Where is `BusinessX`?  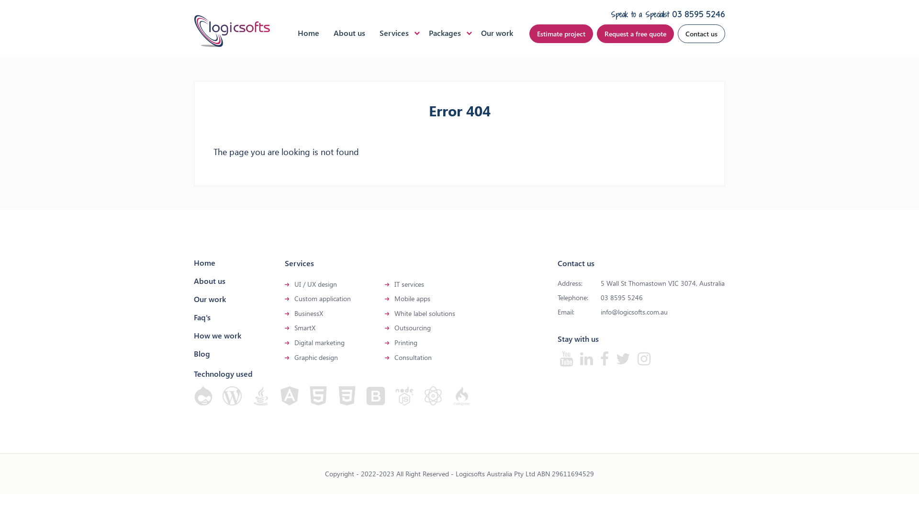
BusinessX is located at coordinates (309, 313).